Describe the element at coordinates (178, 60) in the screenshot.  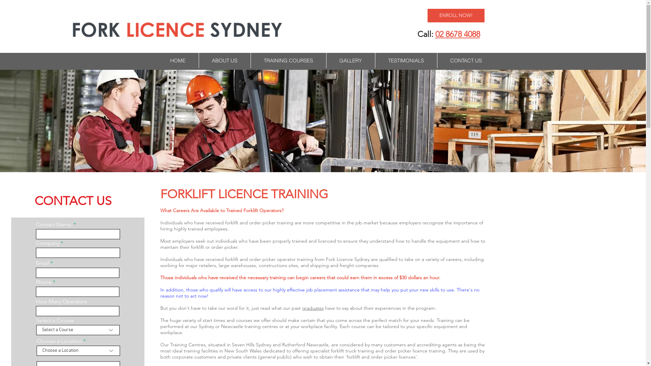
I see `HOME` at that location.